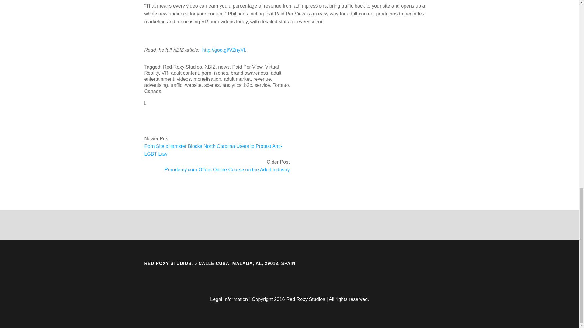 Image resolution: width=584 pixels, height=328 pixels. I want to click on adult market, so click(237, 79).